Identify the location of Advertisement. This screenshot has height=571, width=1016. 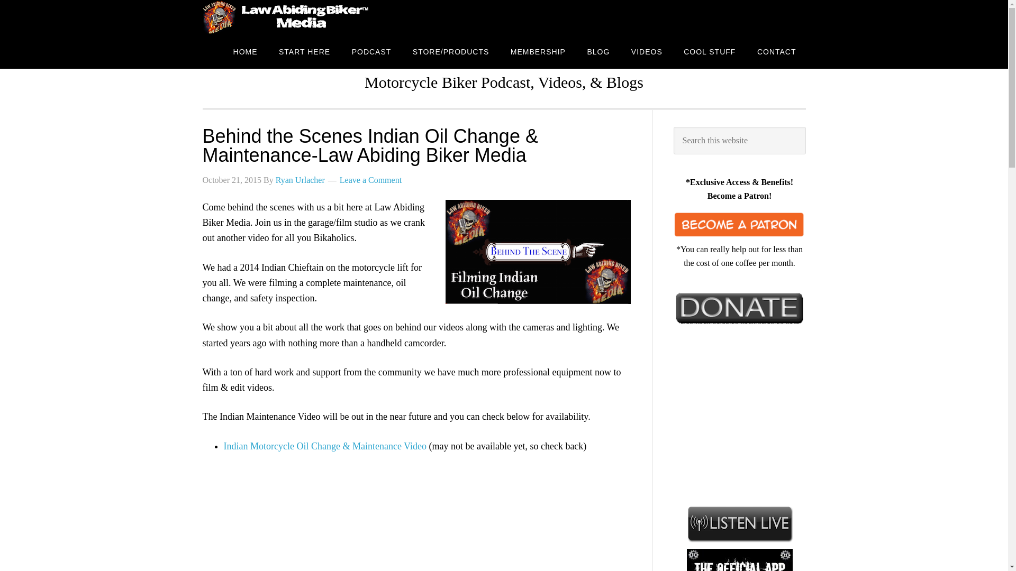
(752, 412).